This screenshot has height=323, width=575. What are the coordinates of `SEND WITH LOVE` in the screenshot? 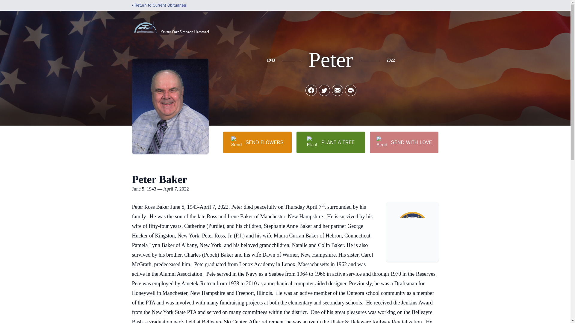 It's located at (404, 142).